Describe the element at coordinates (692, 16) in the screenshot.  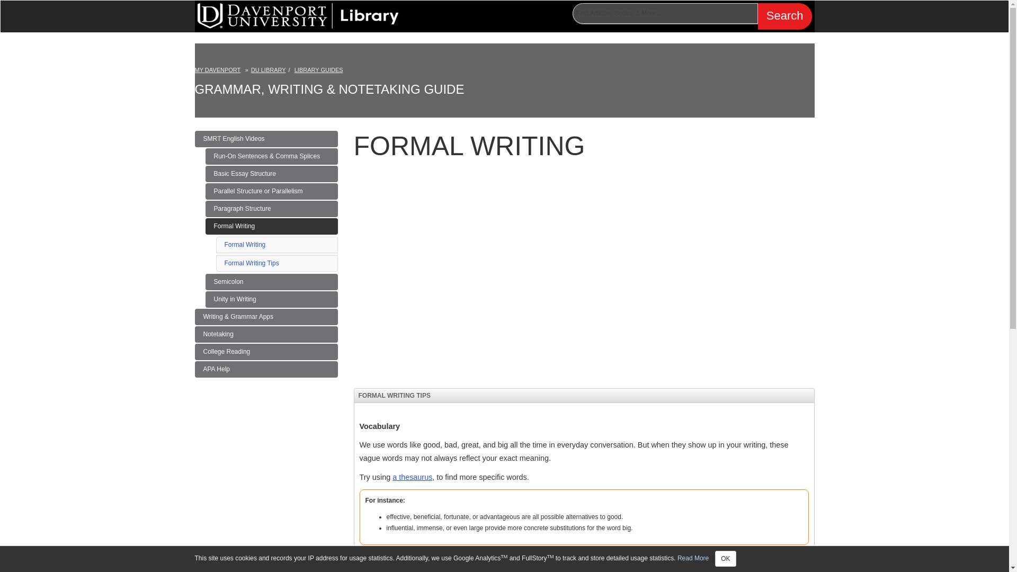
I see `Searches DU Library's articles, books, and more` at that location.